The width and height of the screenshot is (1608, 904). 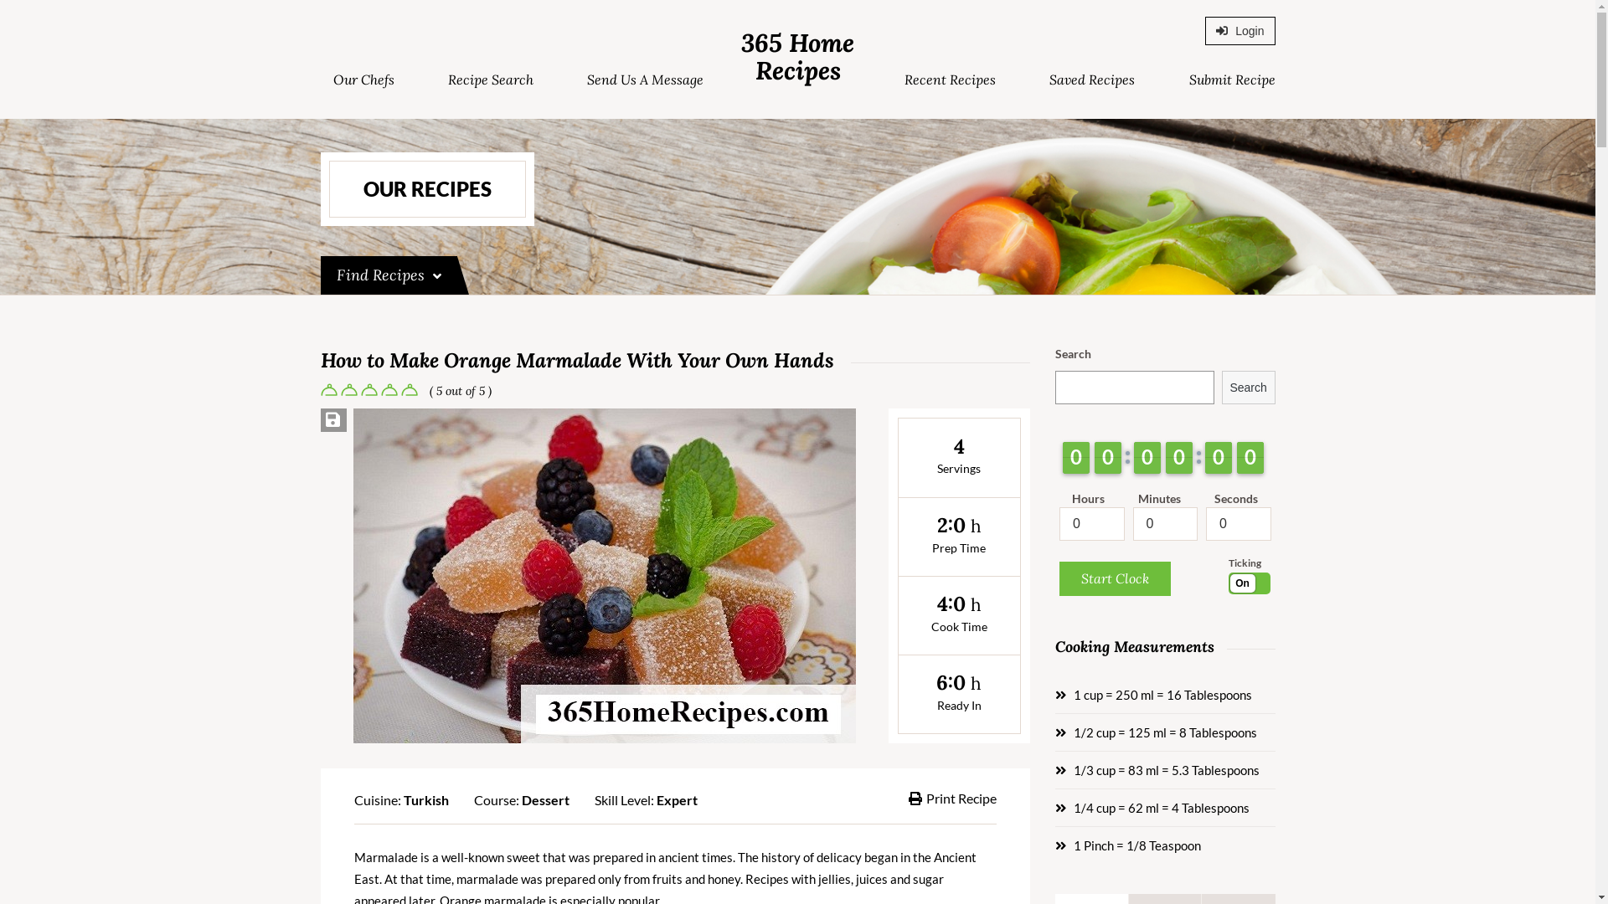 I want to click on Recipe Search, so click(x=491, y=80).